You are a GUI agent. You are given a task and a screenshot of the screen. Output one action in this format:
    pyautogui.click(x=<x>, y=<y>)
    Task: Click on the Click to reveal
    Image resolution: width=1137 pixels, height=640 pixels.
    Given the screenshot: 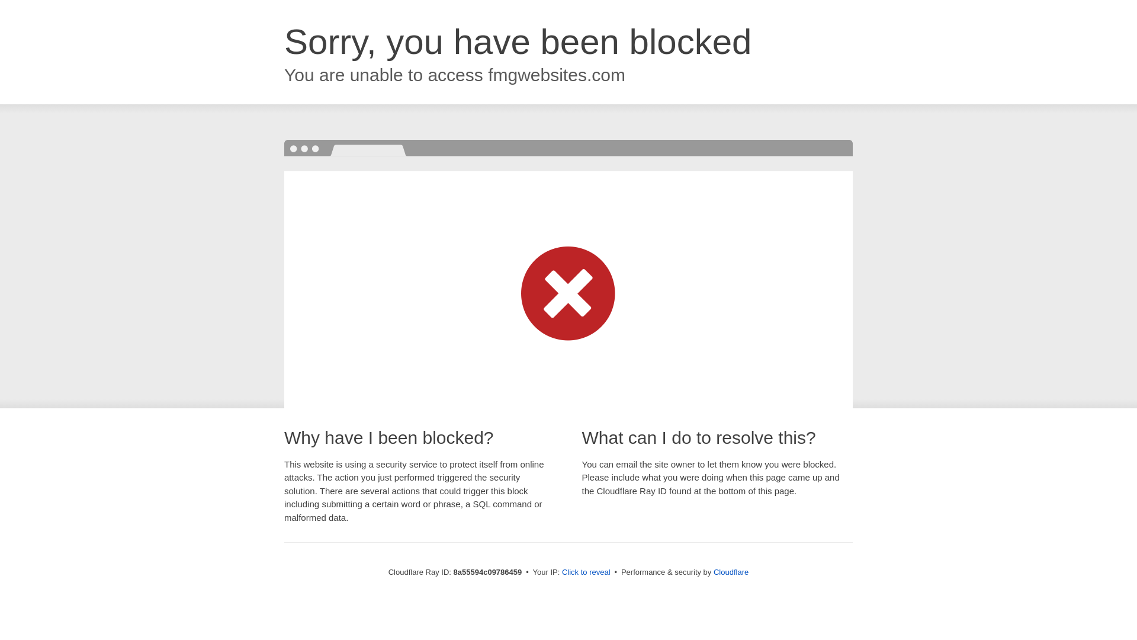 What is the action you would take?
    pyautogui.click(x=586, y=572)
    